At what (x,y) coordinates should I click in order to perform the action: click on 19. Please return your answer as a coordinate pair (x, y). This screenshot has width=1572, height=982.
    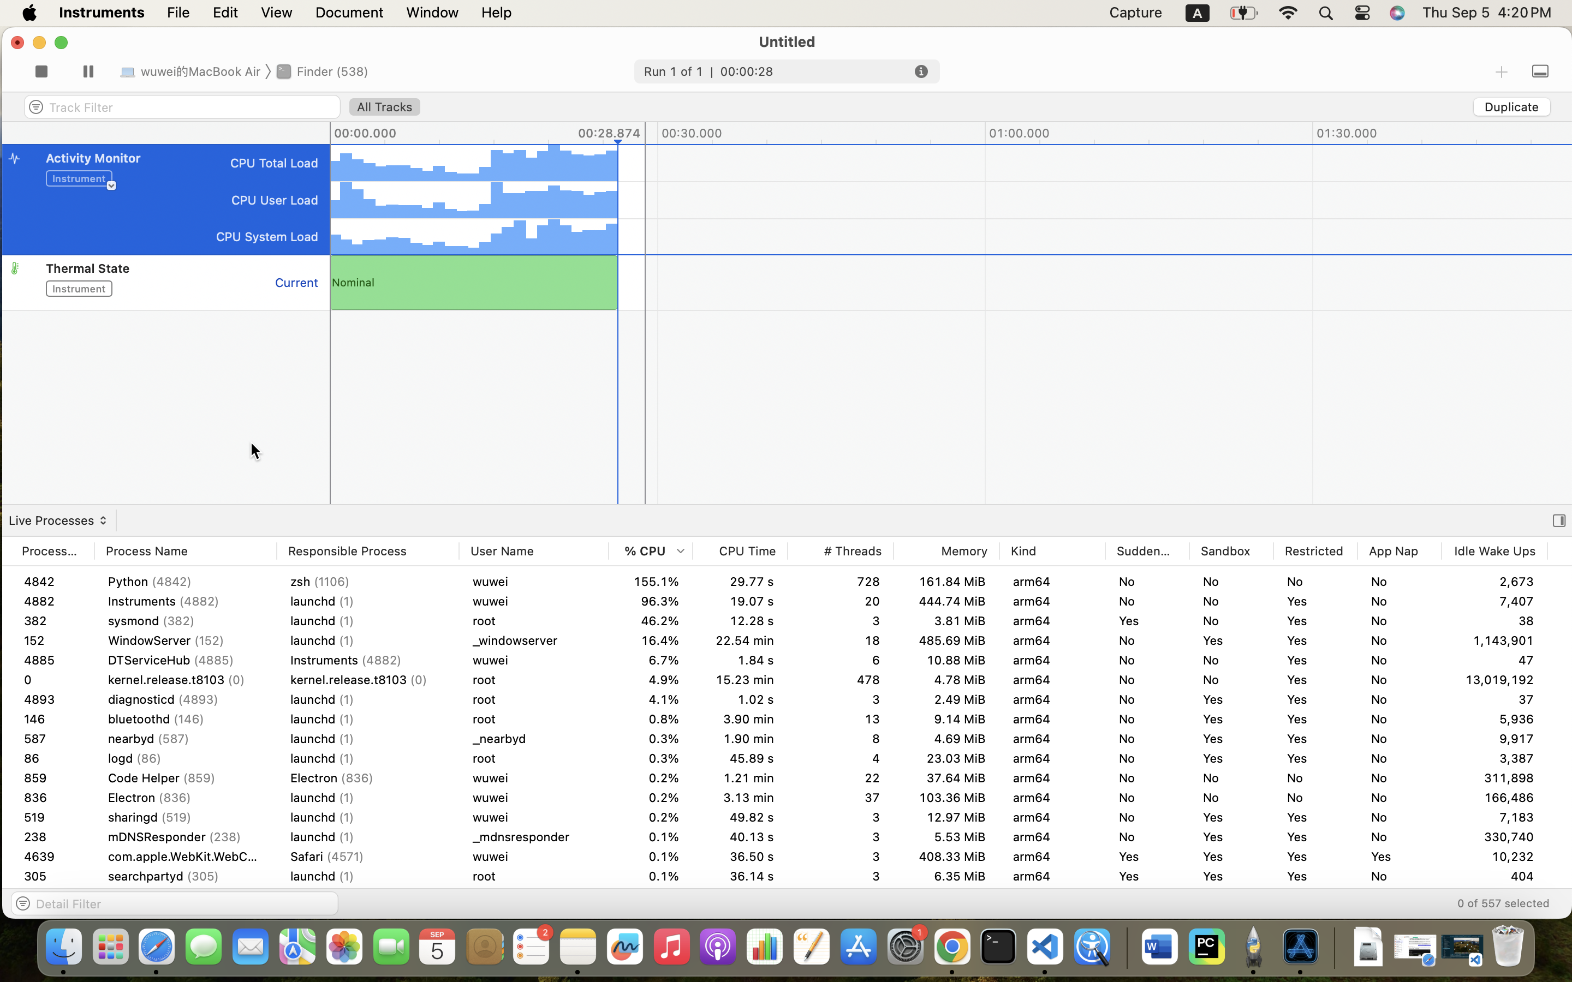
    Looking at the image, I should click on (841, 640).